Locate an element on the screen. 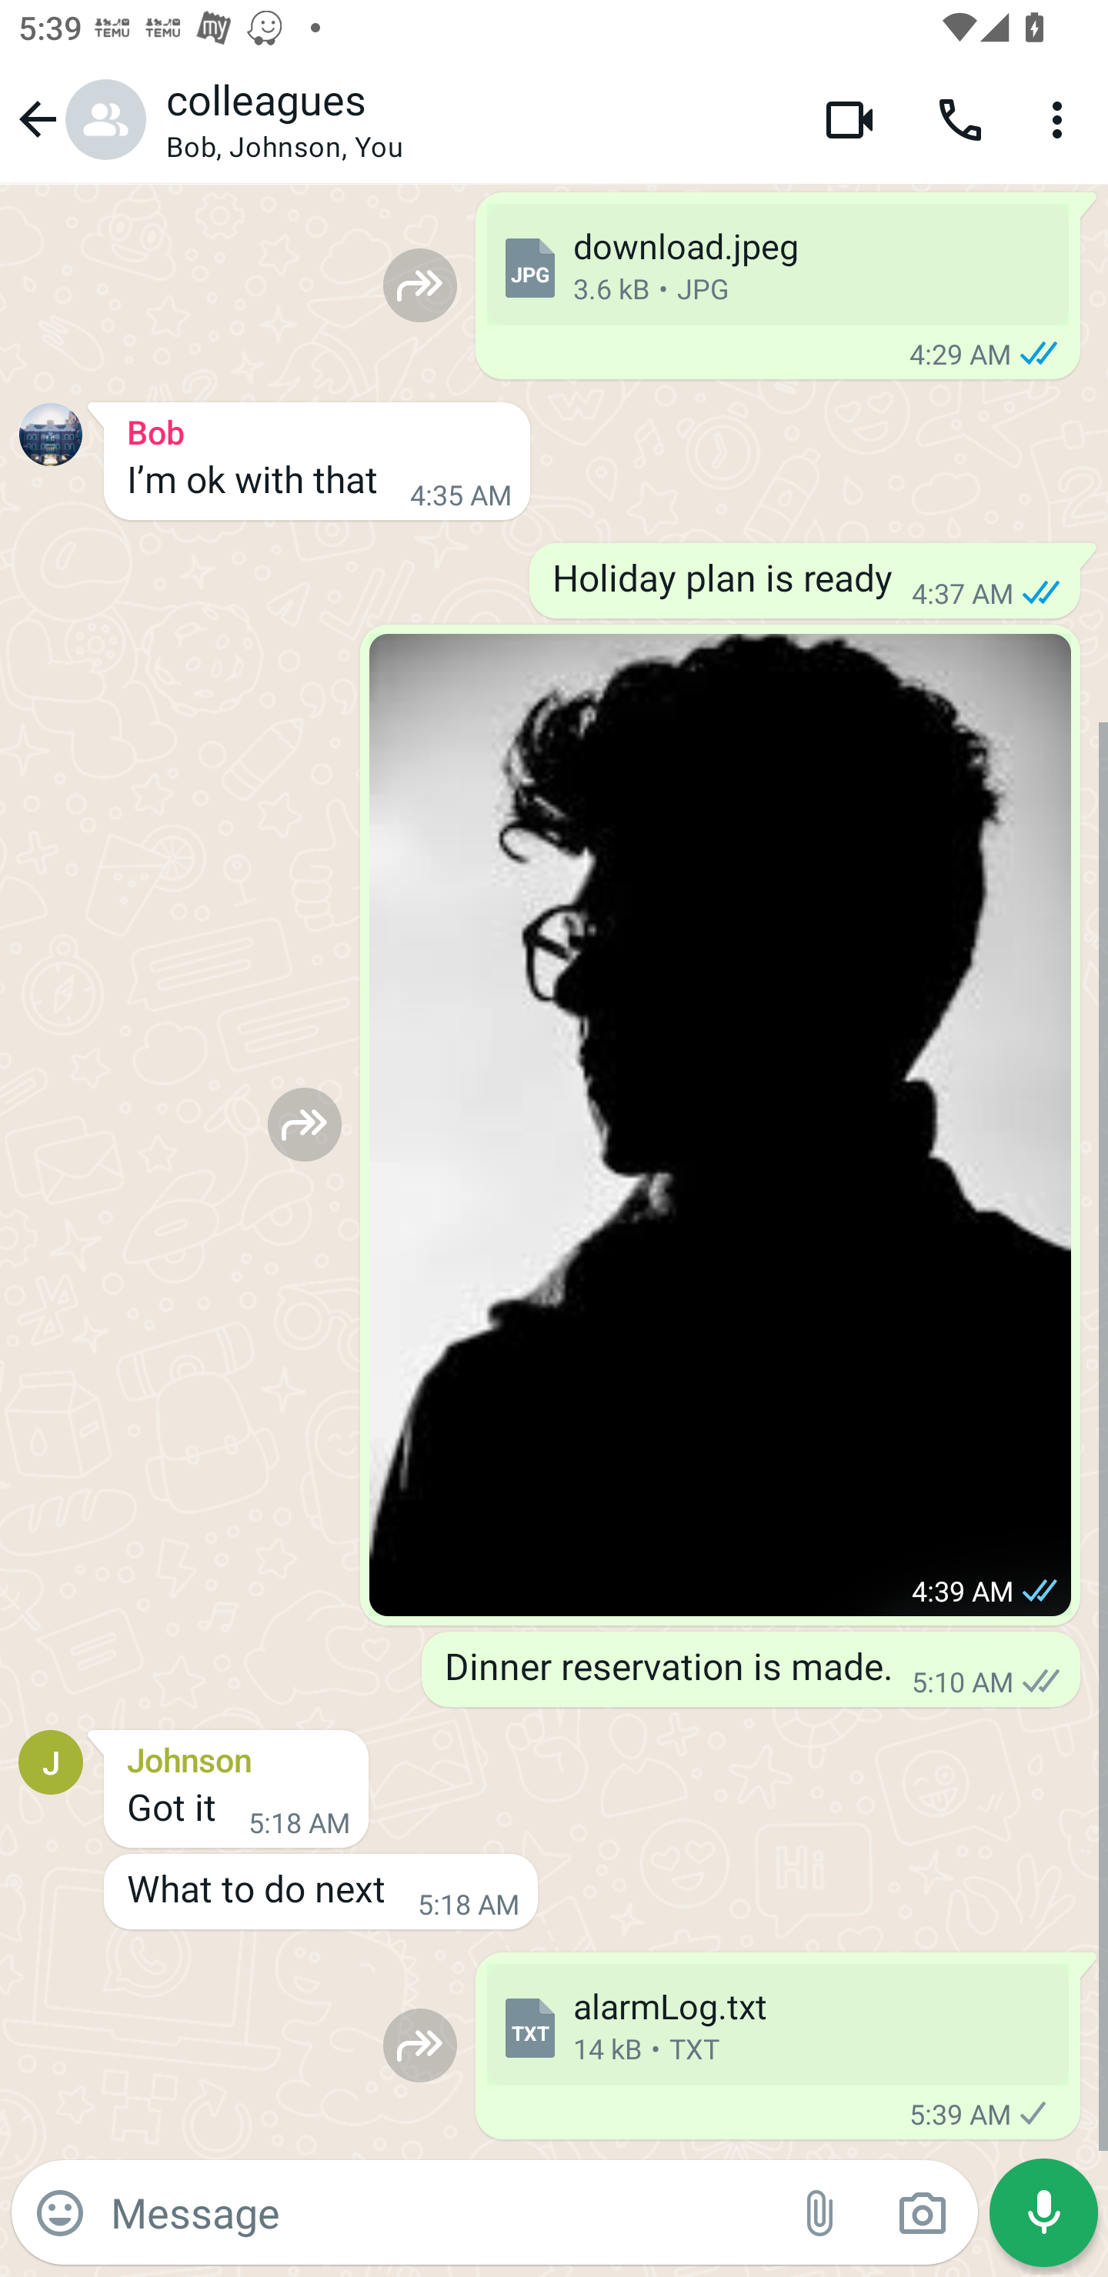 This screenshot has height=2277, width=1108. Forward to… is located at coordinates (420, 285).